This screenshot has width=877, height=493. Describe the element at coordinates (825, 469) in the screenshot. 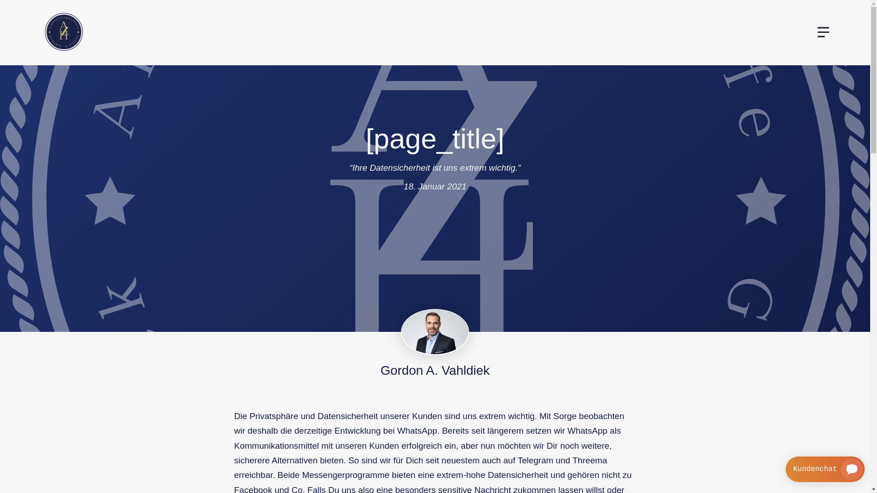

I see `Smartsupp widget button` at that location.